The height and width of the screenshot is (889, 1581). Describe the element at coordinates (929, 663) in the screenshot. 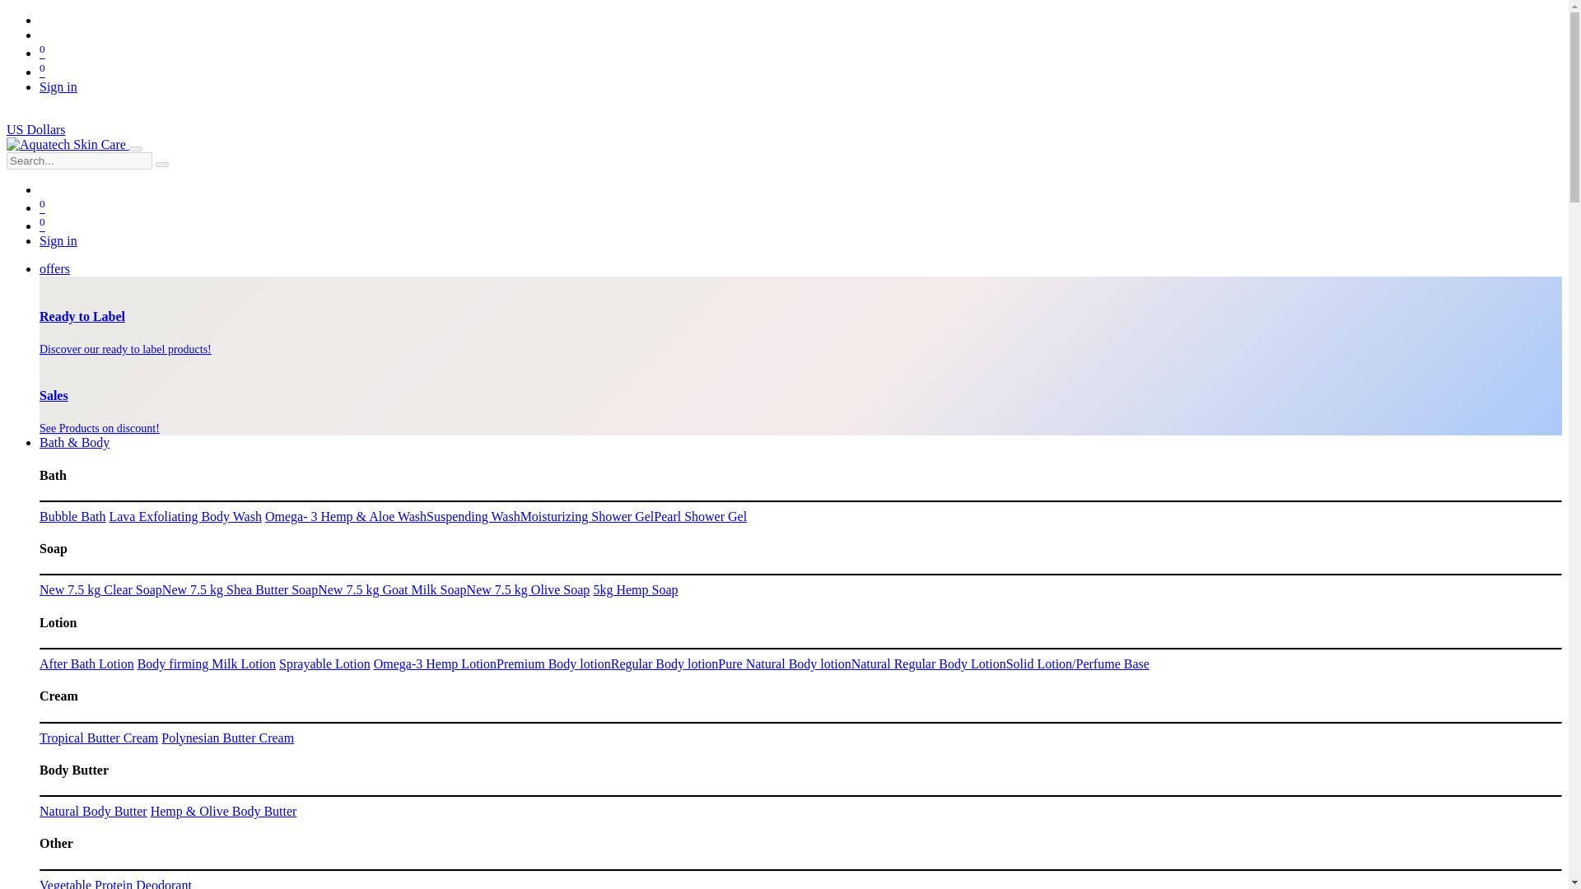

I see `Natural Regular Body Lotion` at that location.